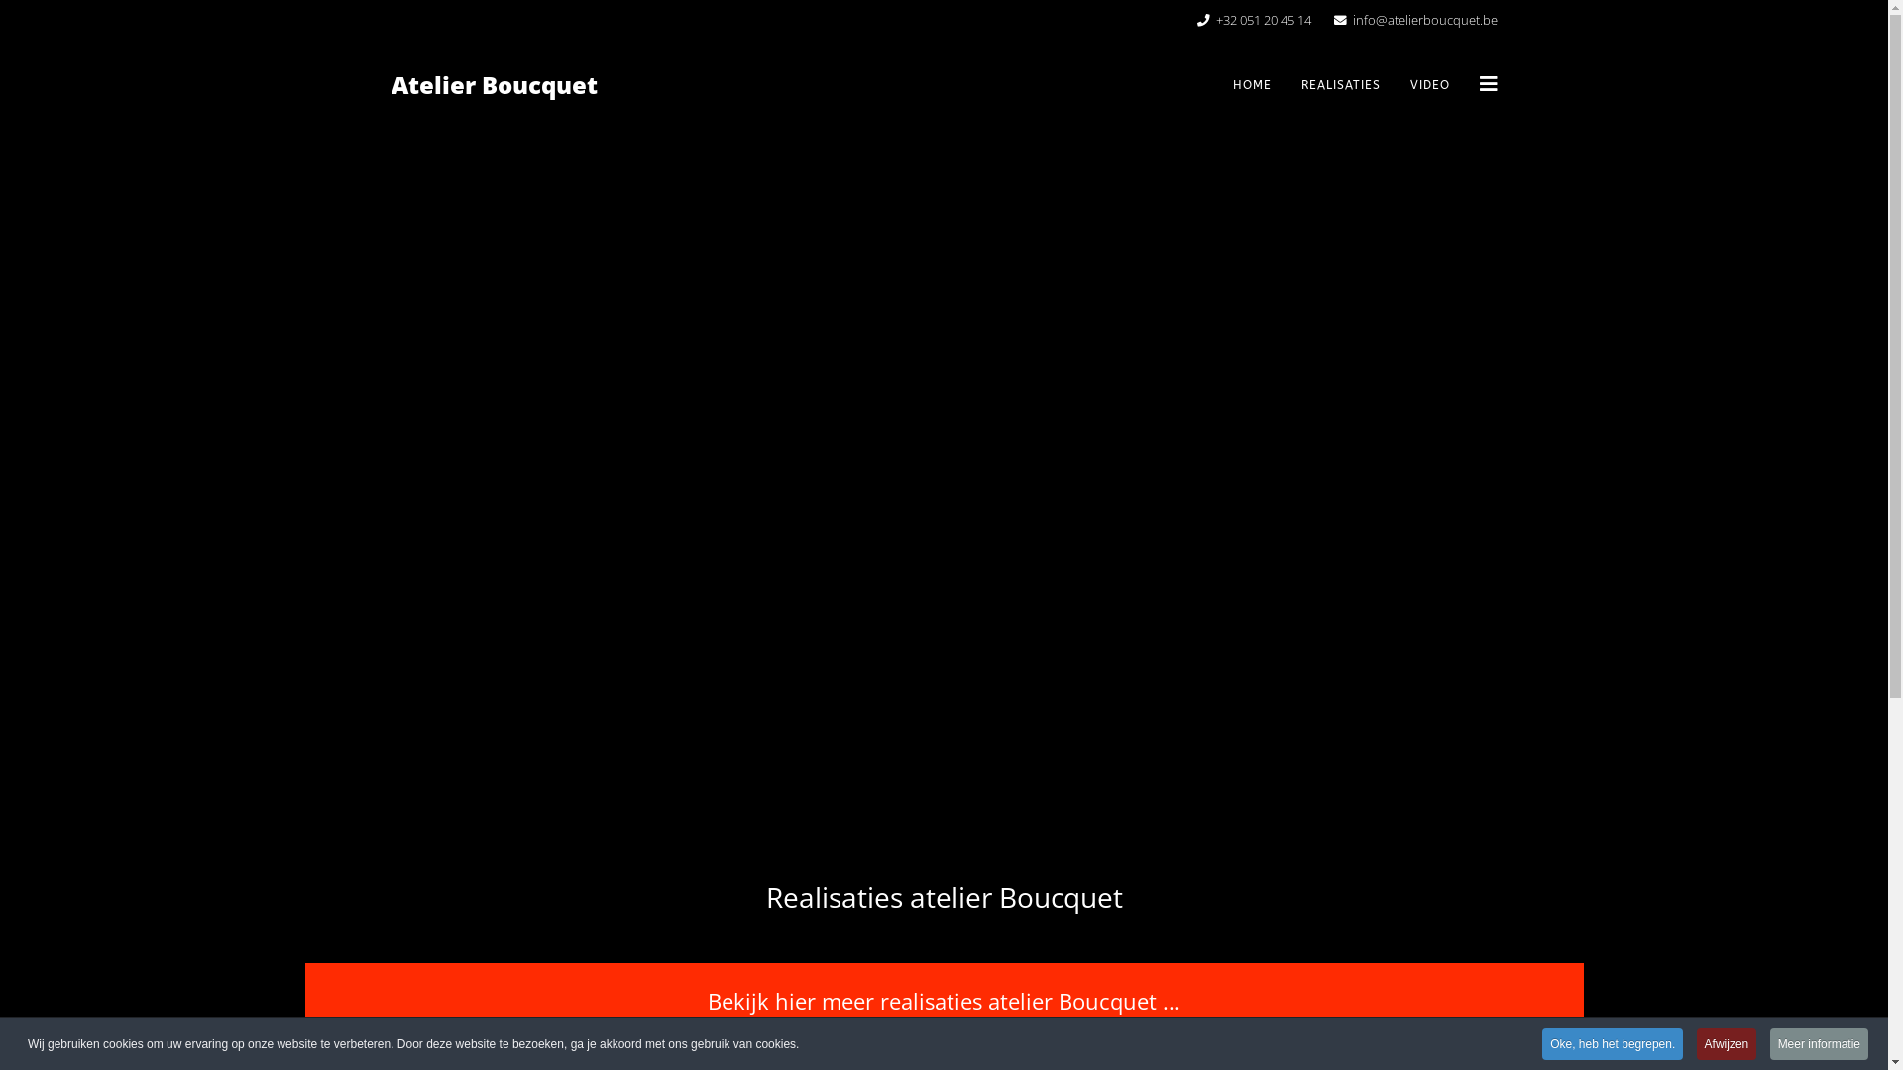  Describe the element at coordinates (1727, 1044) in the screenshot. I see `Afwijzen` at that location.